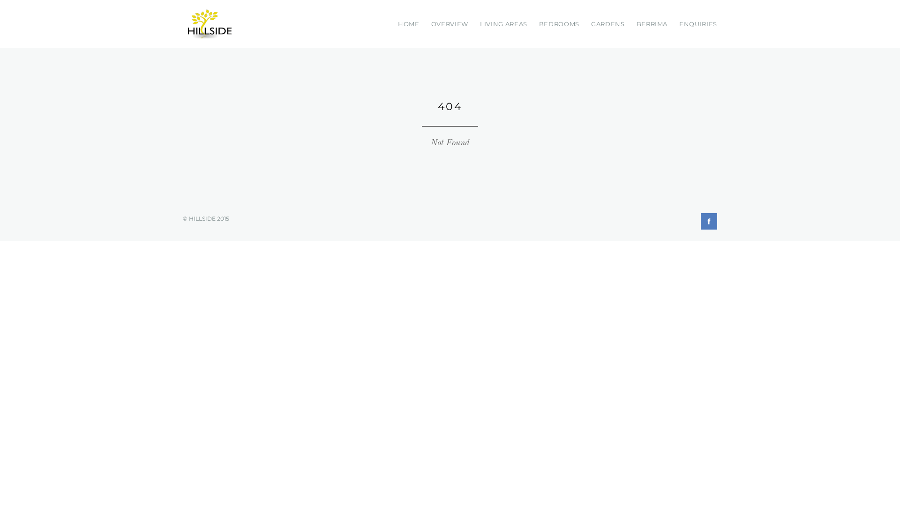  I want to click on Facebook, so click(709, 221).